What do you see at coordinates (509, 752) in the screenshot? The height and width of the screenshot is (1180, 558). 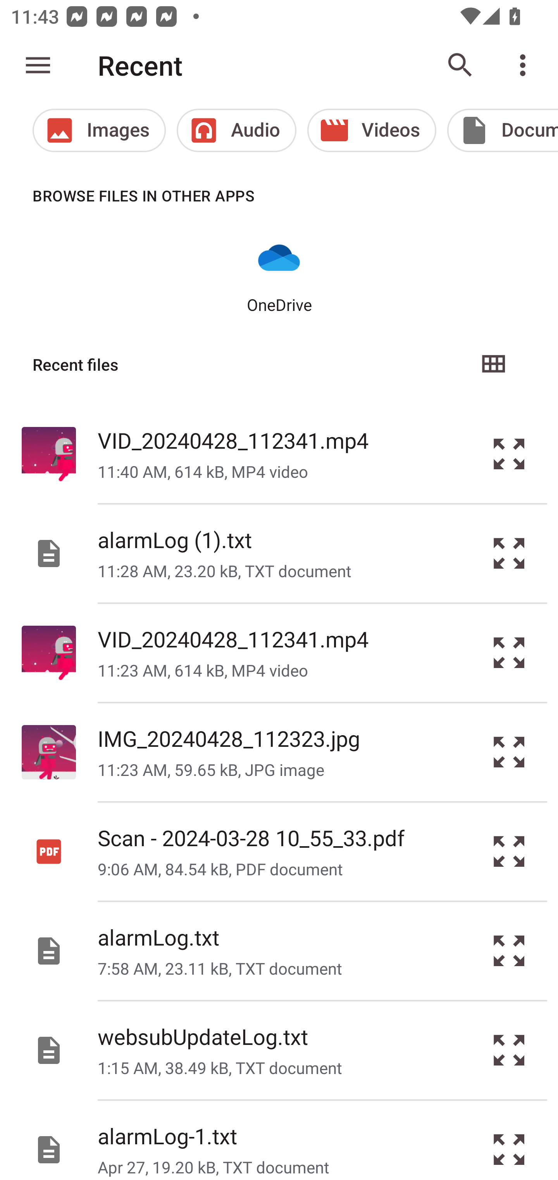 I see `Preview the file IMG_20240428_112323.jpg` at bounding box center [509, 752].